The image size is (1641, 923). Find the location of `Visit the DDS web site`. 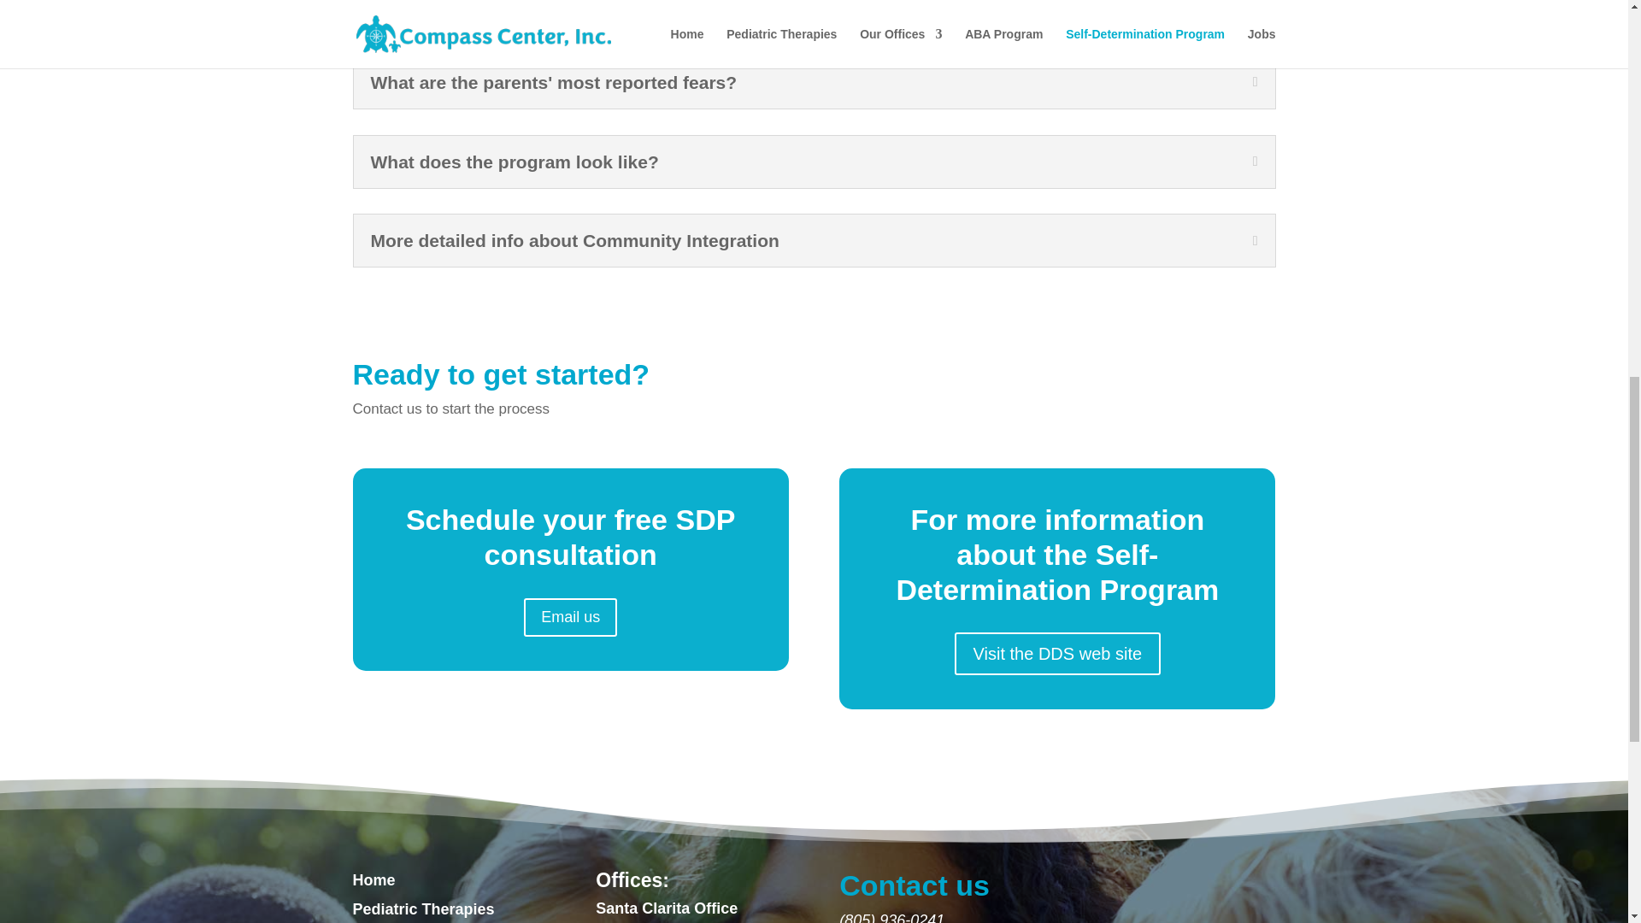

Visit the DDS web site is located at coordinates (1058, 653).